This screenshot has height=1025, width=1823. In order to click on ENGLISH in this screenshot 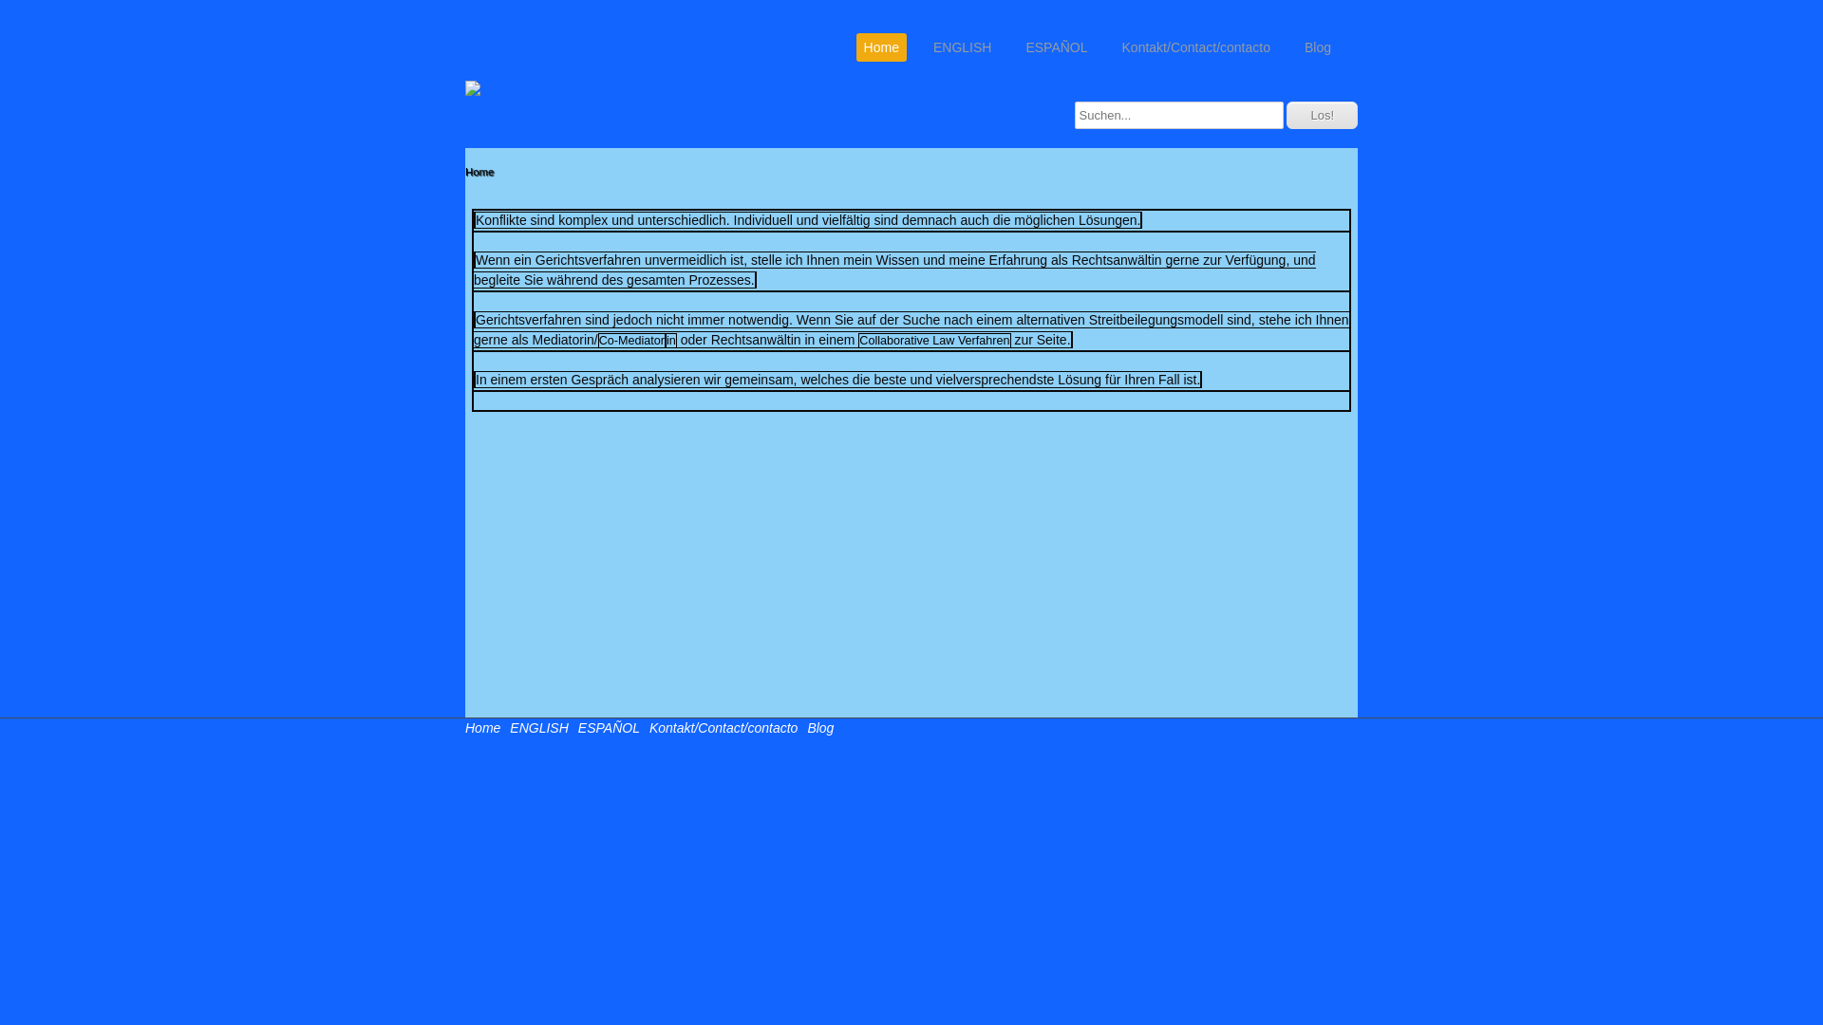, I will do `click(963, 47)`.